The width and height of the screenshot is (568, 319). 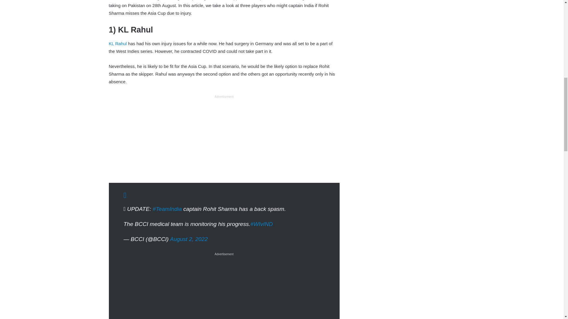 What do you see at coordinates (189, 239) in the screenshot?
I see `August 2, 2022` at bounding box center [189, 239].